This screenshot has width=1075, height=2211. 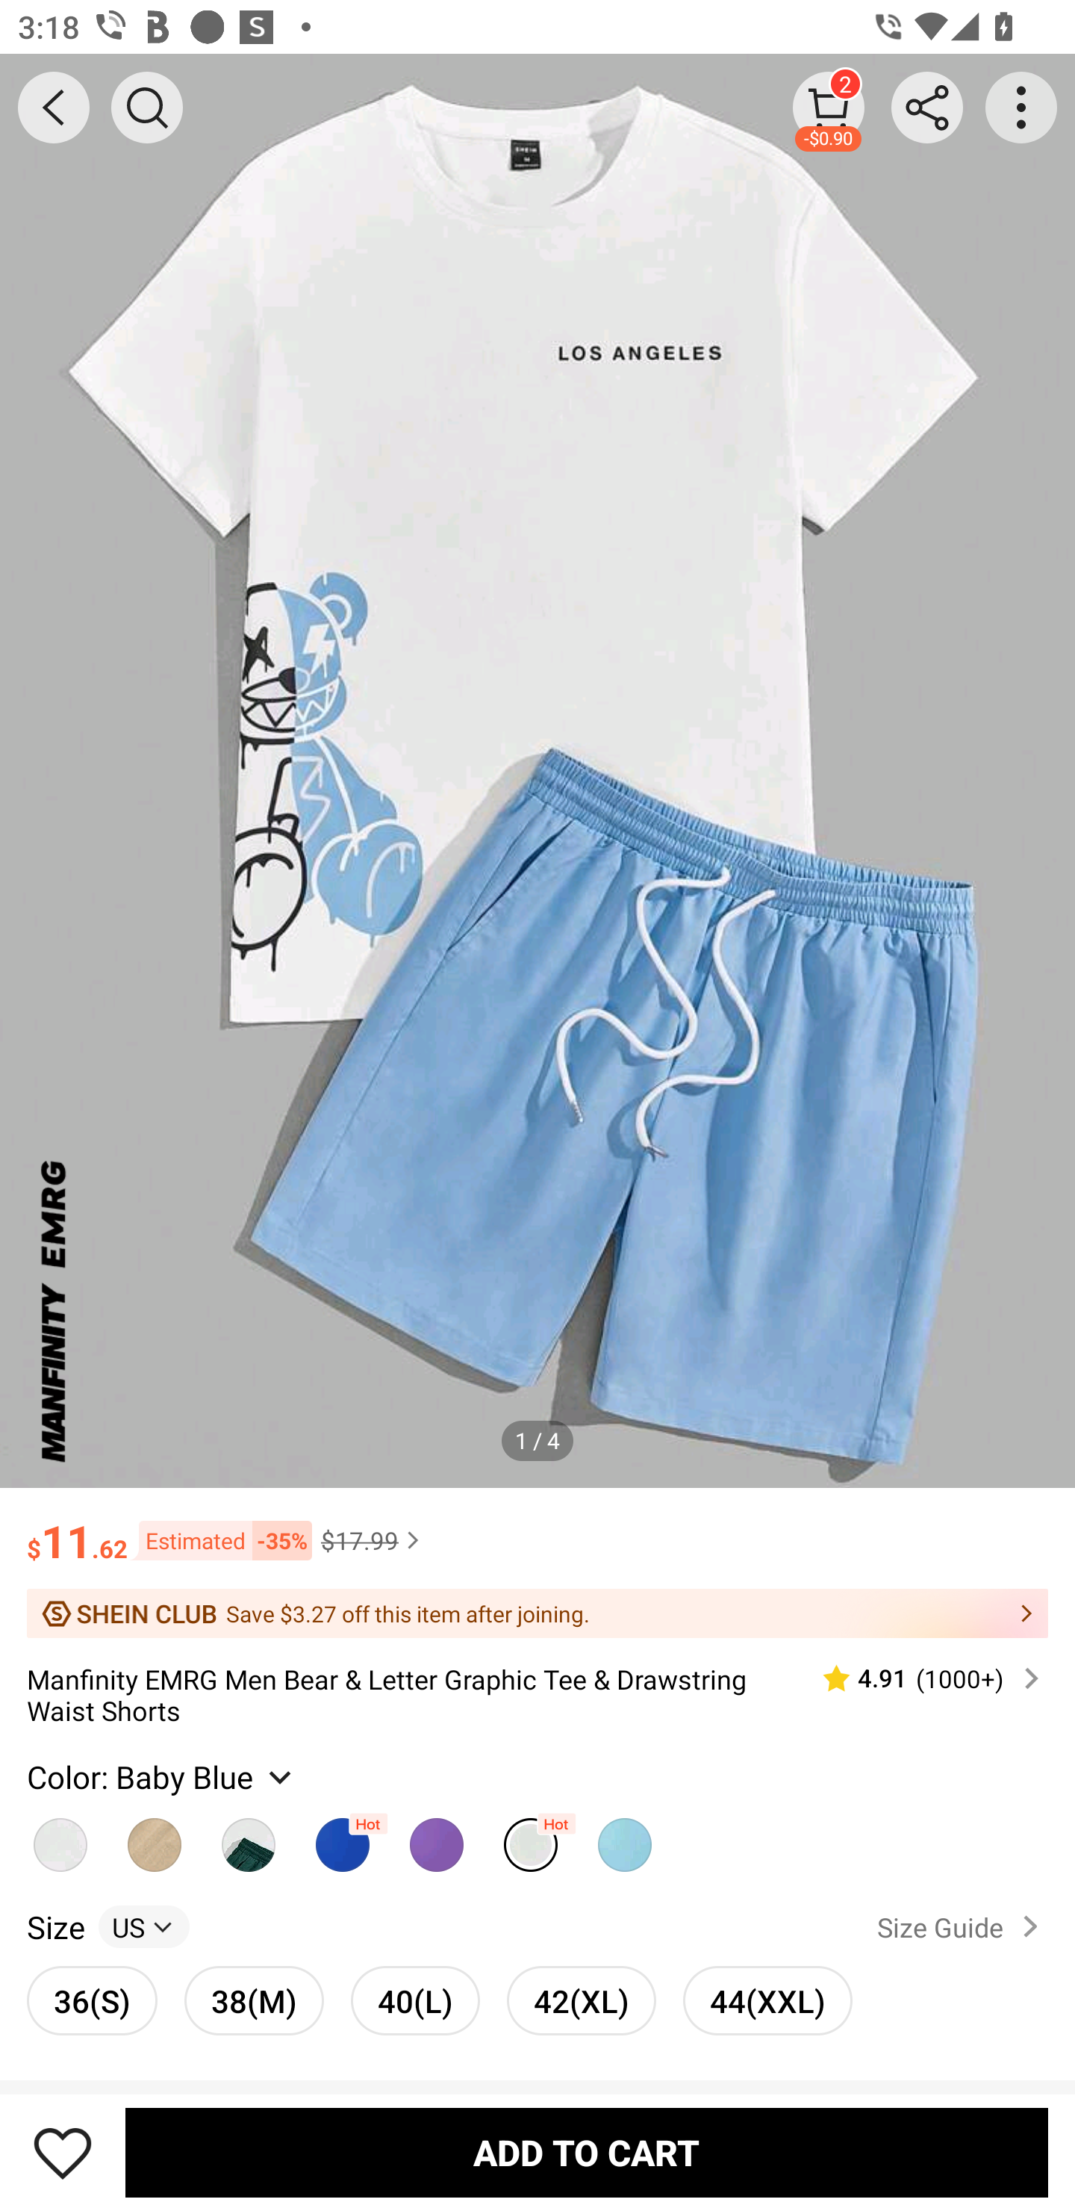 I want to click on Size Guide, so click(x=963, y=1926).